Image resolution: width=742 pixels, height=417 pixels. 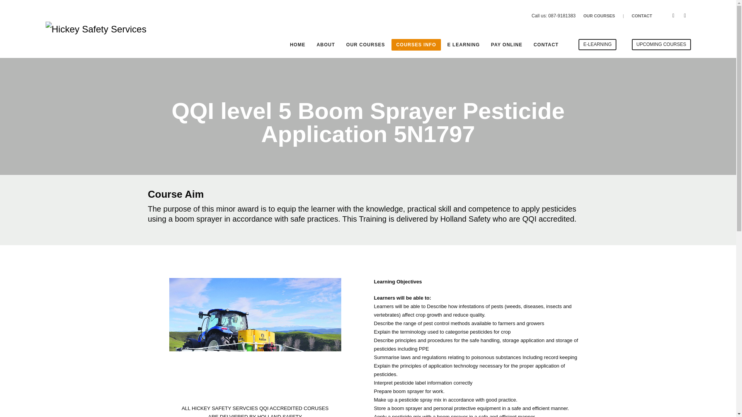 What do you see at coordinates (325, 45) in the screenshot?
I see `ABOUT` at bounding box center [325, 45].